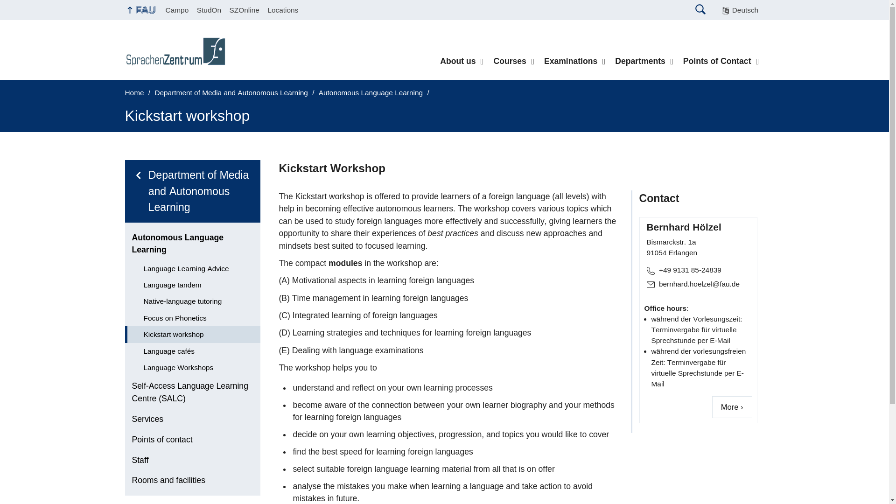 The width and height of the screenshot is (896, 504). Describe the element at coordinates (462, 61) in the screenshot. I see `About us` at that location.